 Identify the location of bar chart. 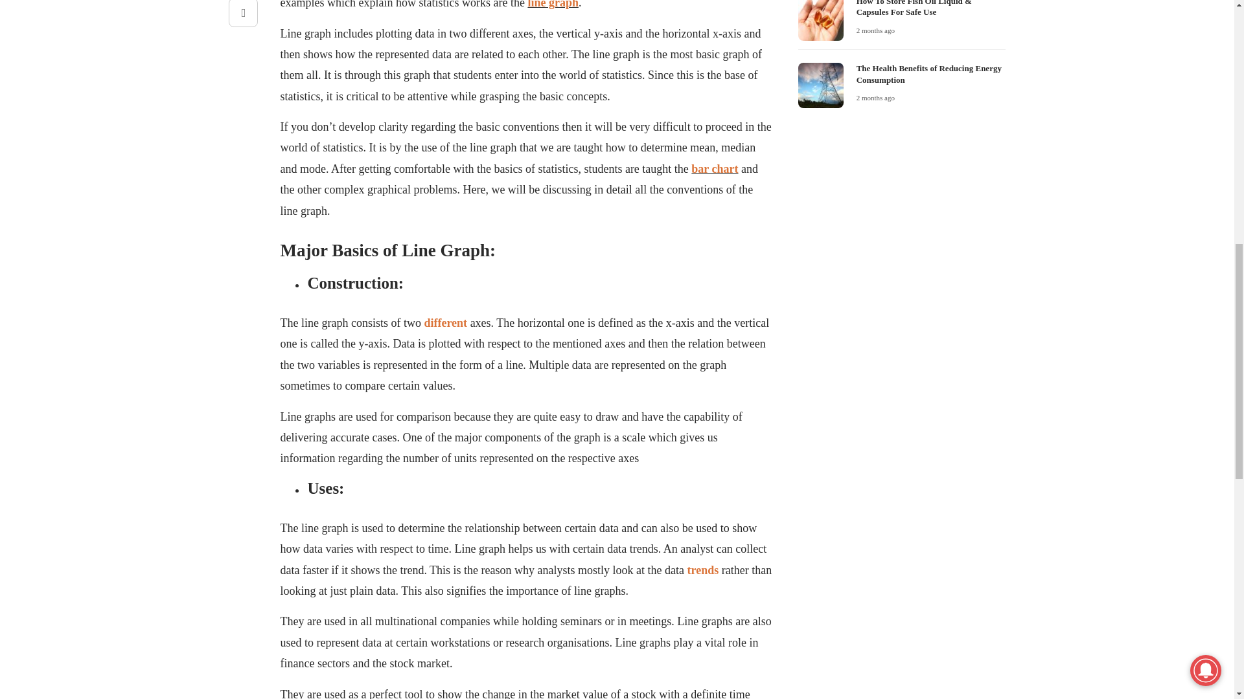
(714, 168).